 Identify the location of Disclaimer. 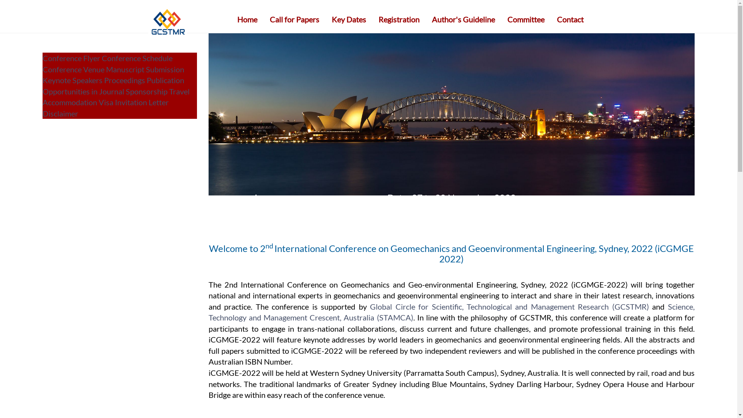
(60, 113).